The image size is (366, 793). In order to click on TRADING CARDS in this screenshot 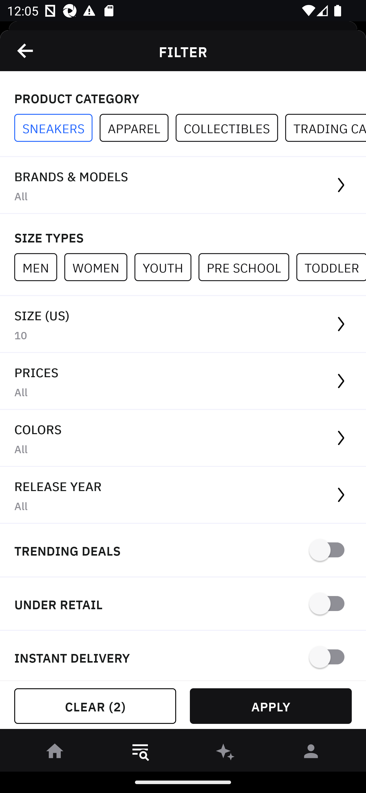, I will do `click(325, 128)`.